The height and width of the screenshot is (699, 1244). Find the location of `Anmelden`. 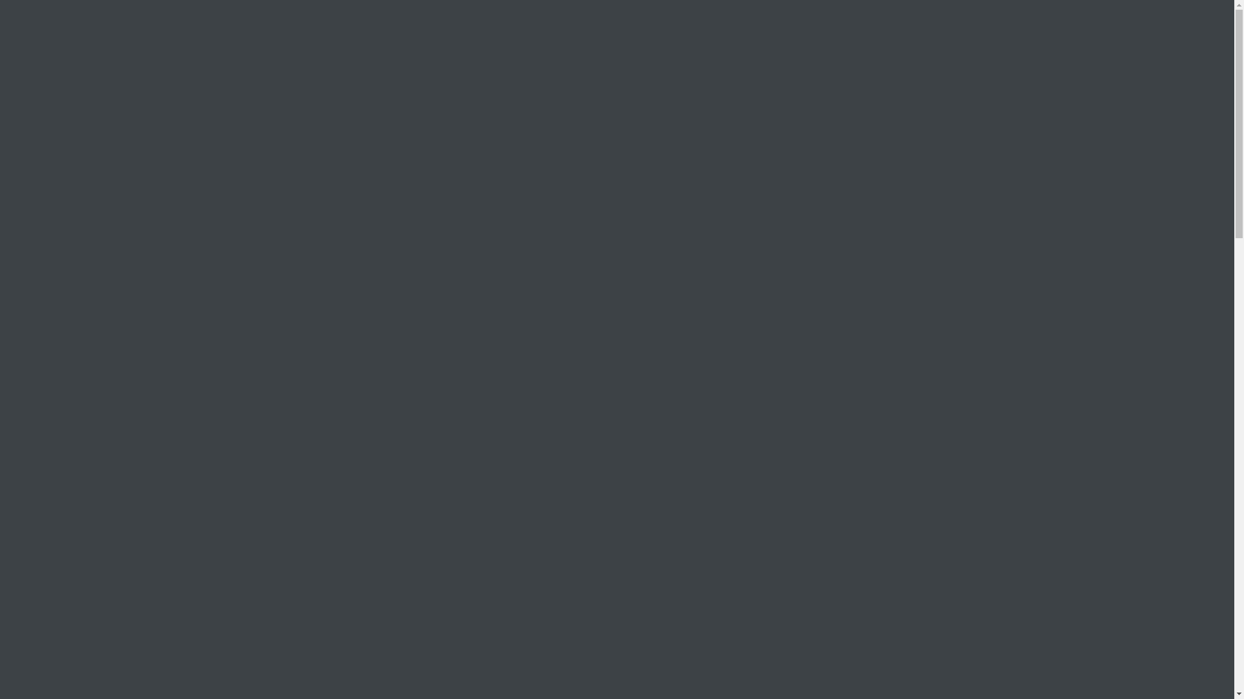

Anmelden is located at coordinates (617, 392).